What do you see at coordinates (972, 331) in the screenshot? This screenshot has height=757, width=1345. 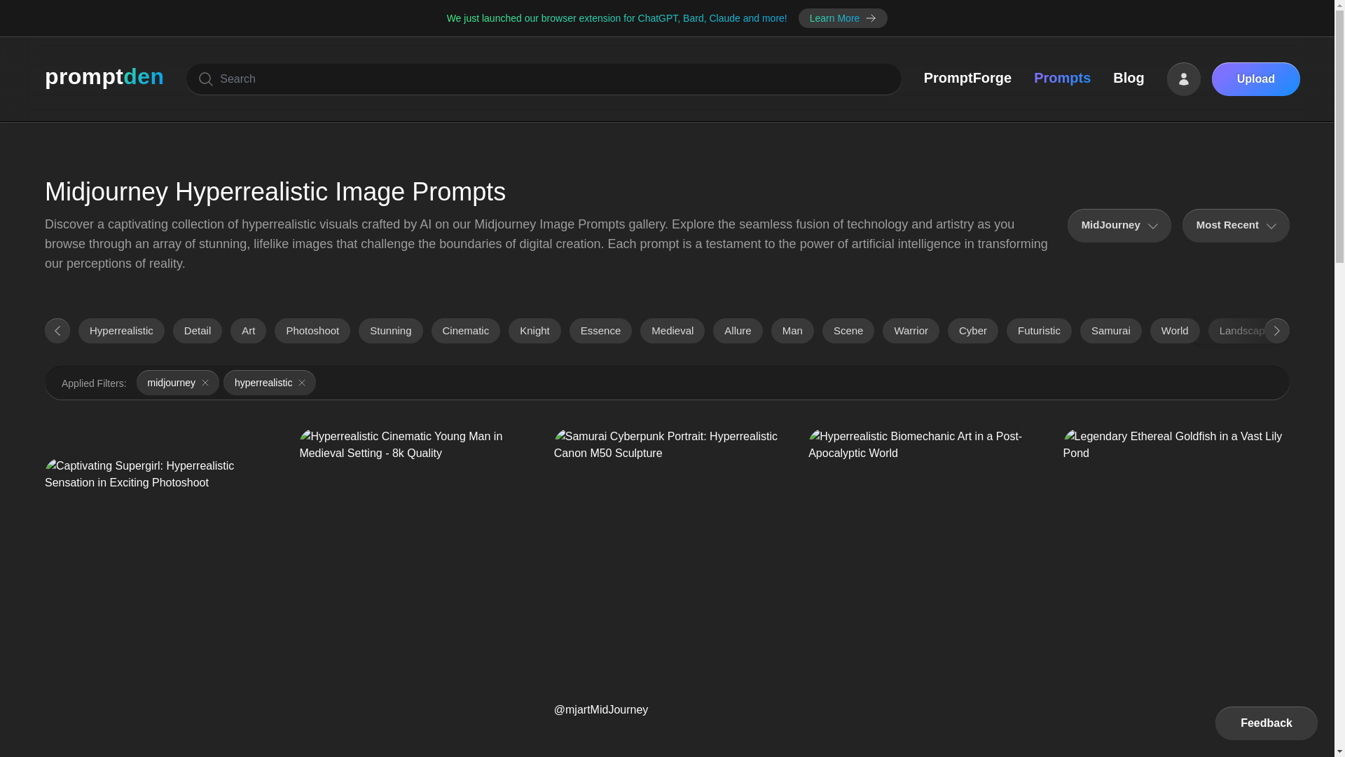 I see `Cyber` at bounding box center [972, 331].